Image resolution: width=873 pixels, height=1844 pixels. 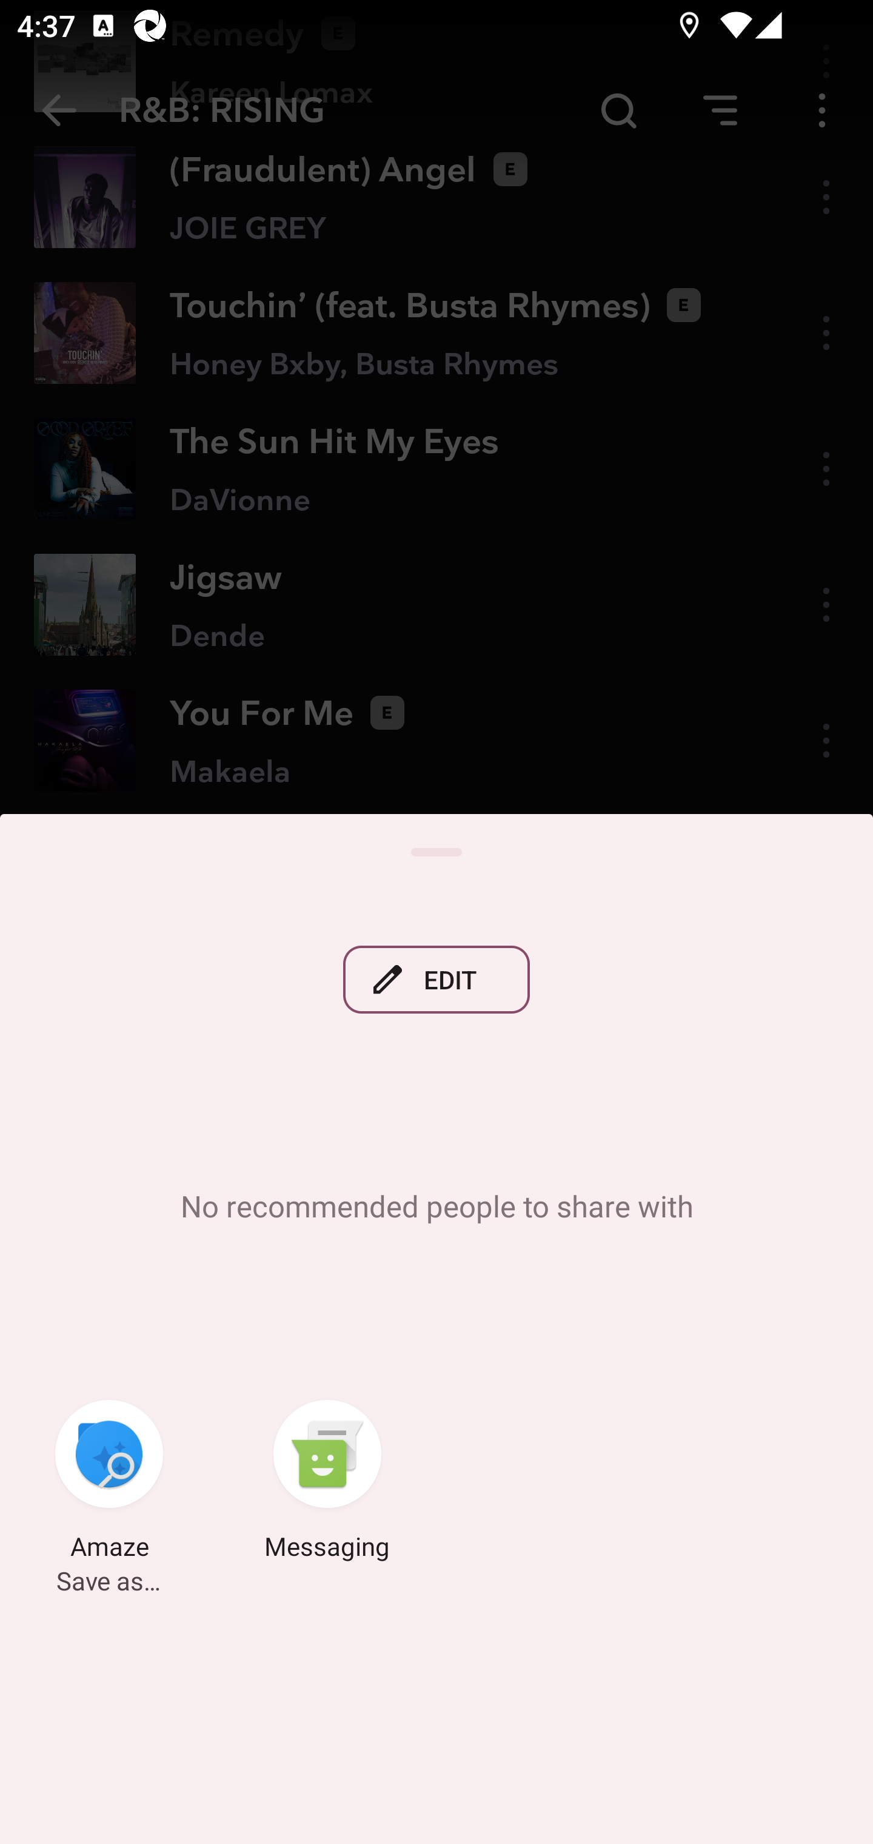 I want to click on Amaze Save as…, so click(x=109, y=1484).